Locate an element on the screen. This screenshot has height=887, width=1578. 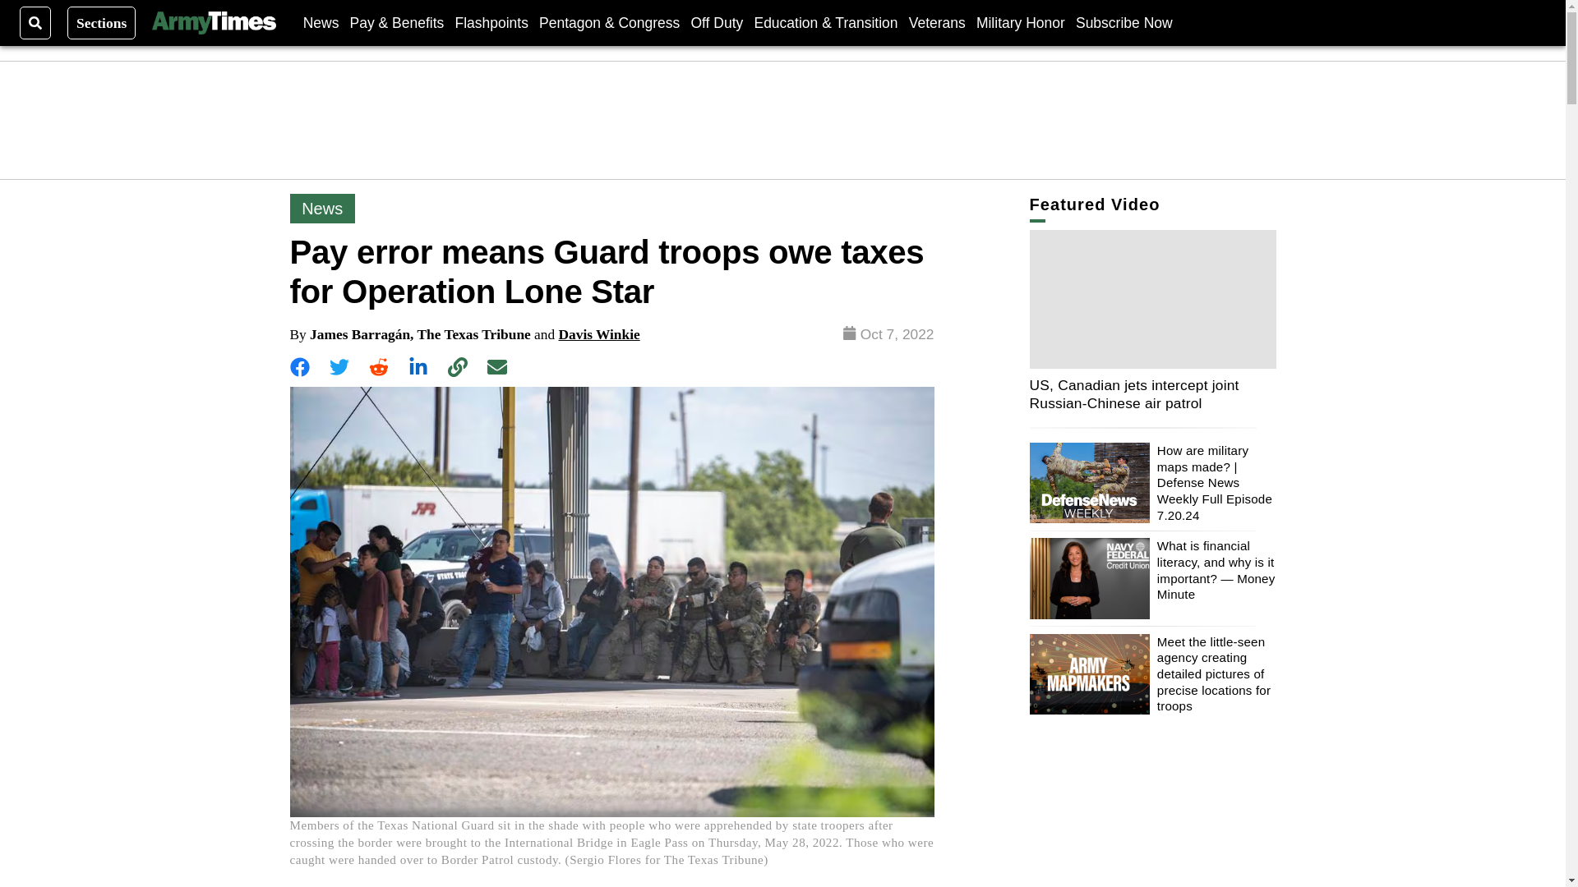
Flashpoints is located at coordinates (491, 22).